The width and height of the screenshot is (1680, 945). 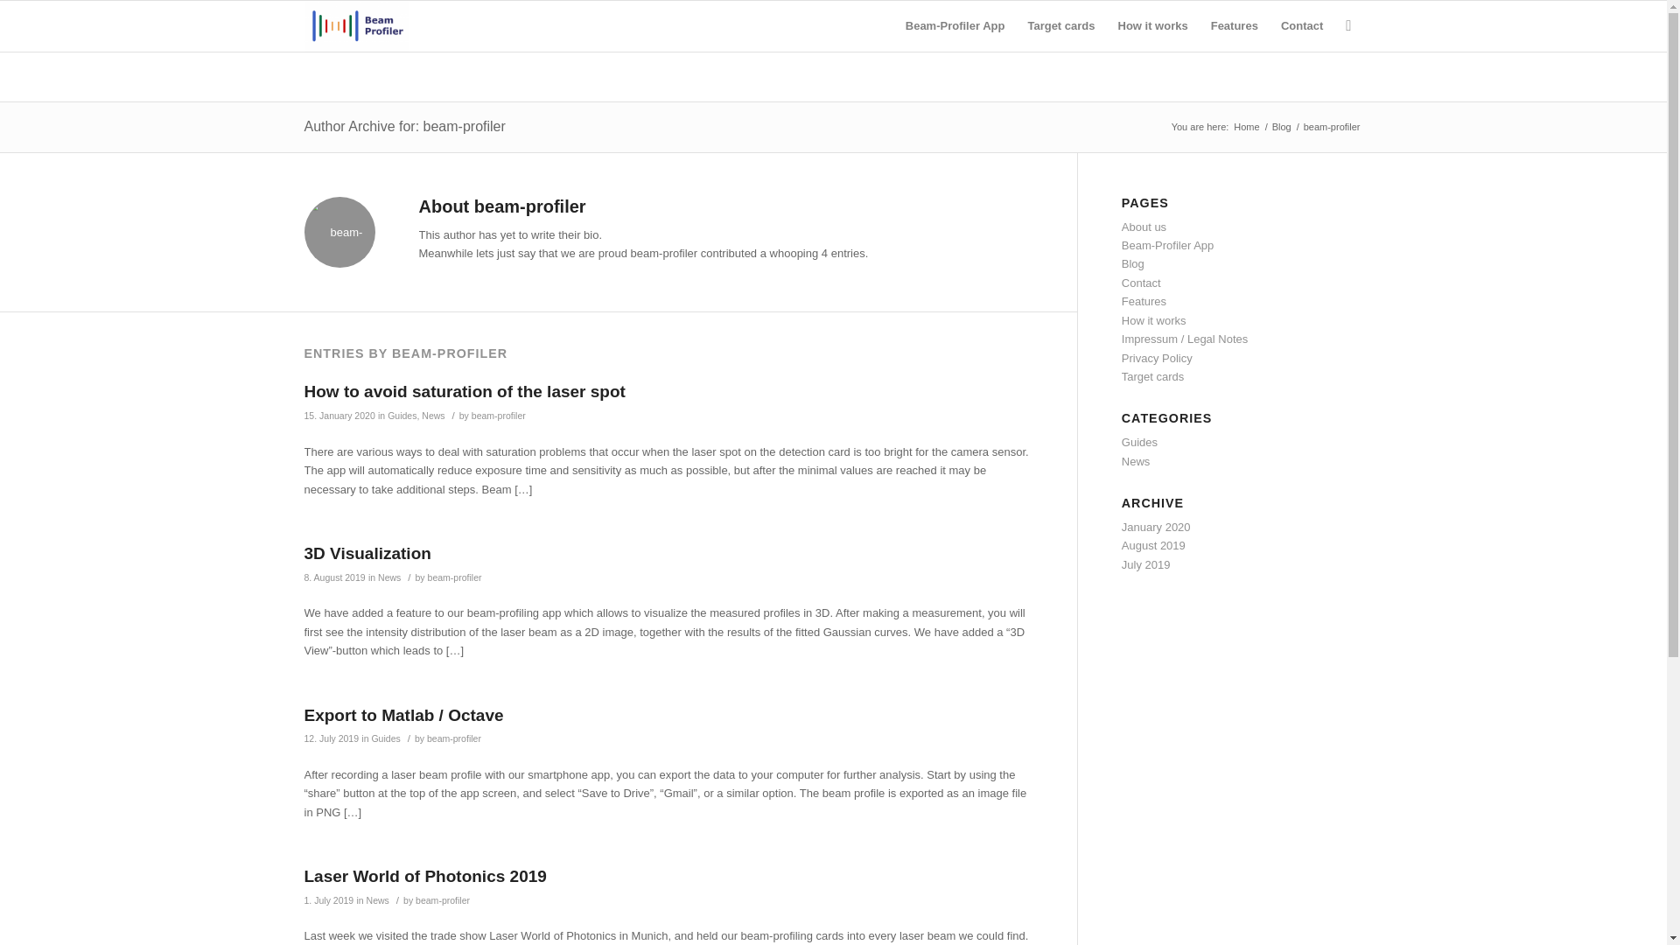 I want to click on beam-profiler, so click(x=443, y=899).